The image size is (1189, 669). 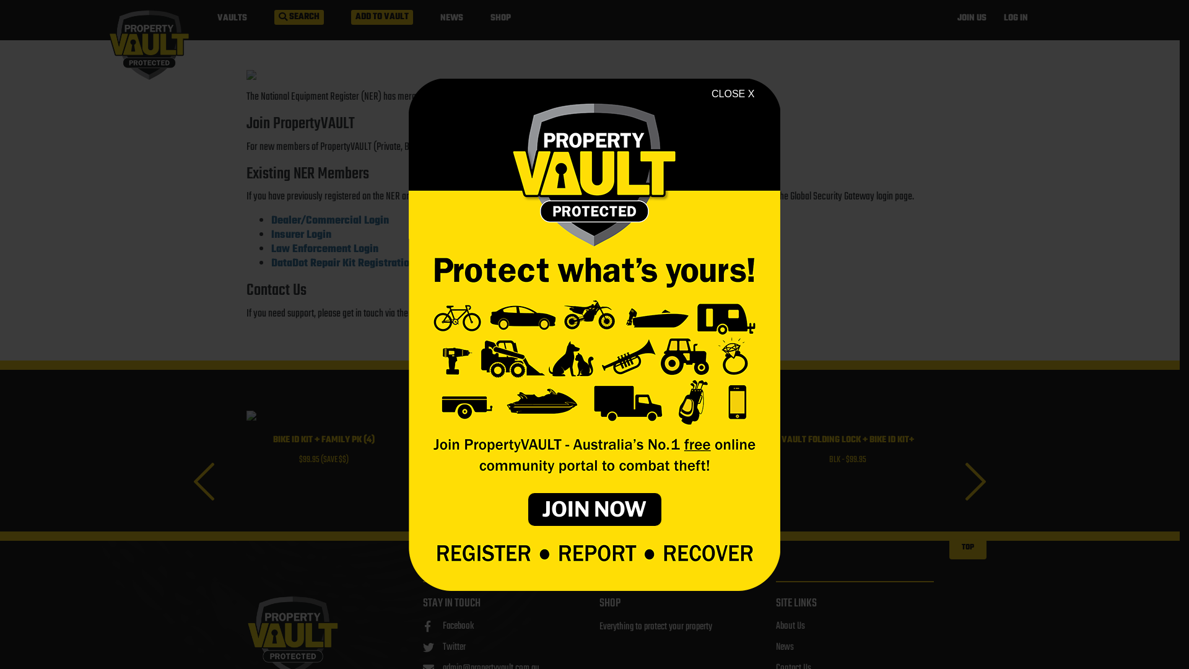 What do you see at coordinates (204, 487) in the screenshot?
I see `Previous` at bounding box center [204, 487].